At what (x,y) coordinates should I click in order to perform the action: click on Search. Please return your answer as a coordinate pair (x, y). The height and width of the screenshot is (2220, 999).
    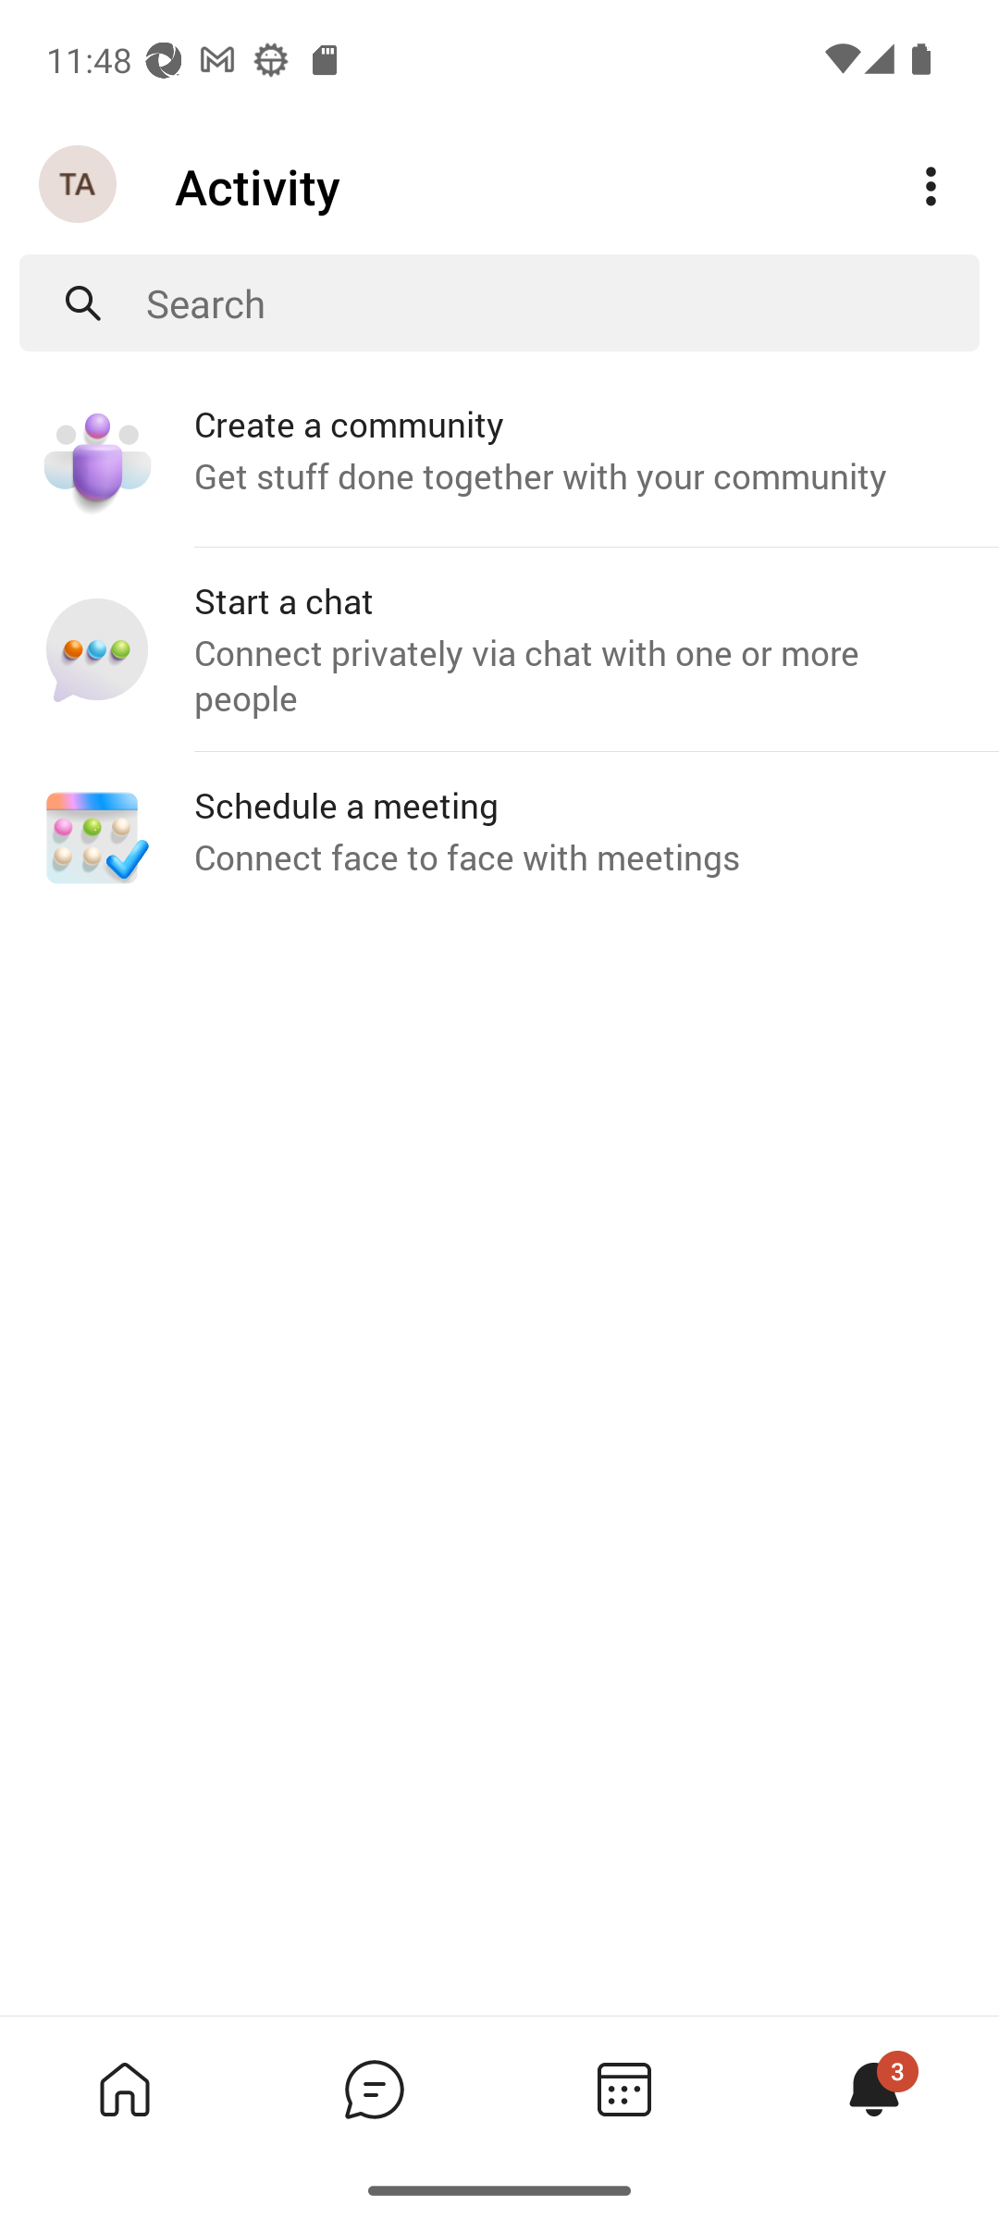
    Looking at the image, I should click on (562, 303).